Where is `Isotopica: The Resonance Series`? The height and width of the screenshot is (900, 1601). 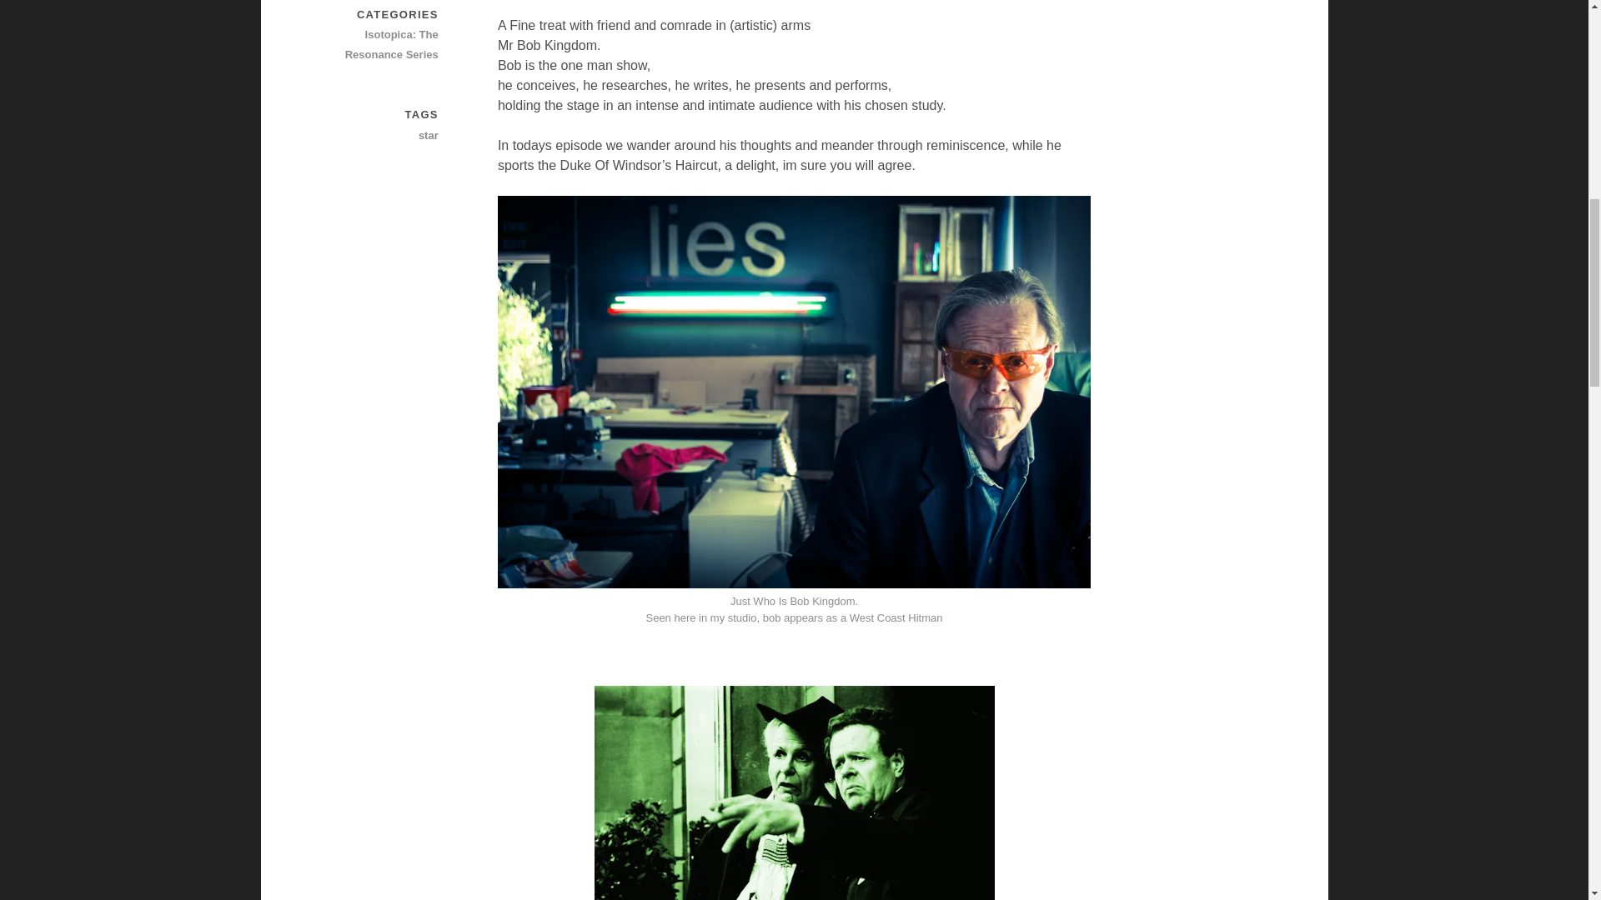 Isotopica: The Resonance Series is located at coordinates (379, 45).